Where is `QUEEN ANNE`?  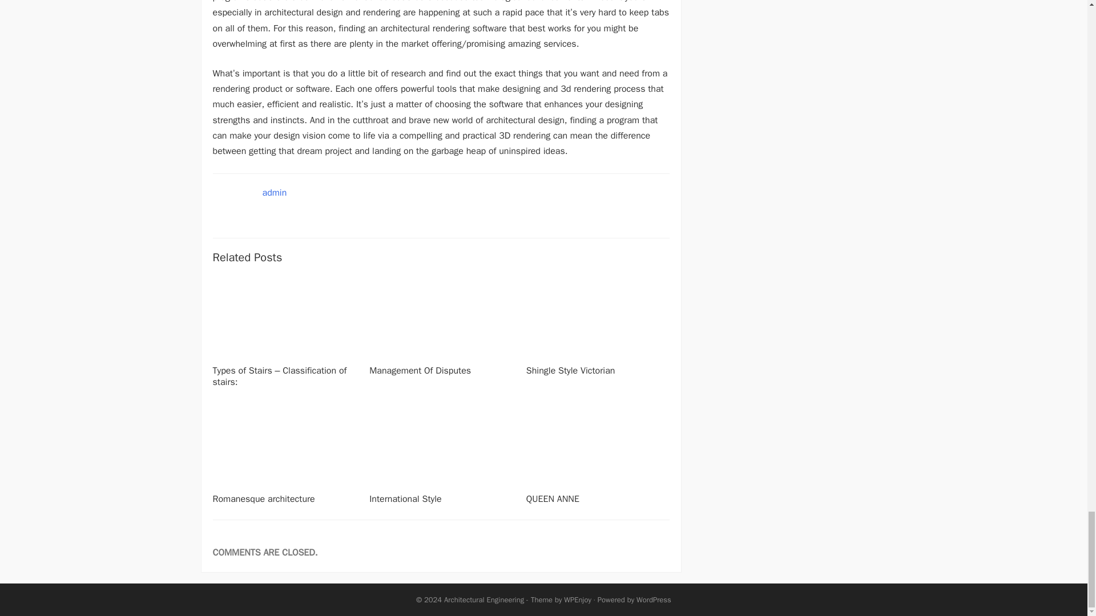
QUEEN ANNE is located at coordinates (553, 499).